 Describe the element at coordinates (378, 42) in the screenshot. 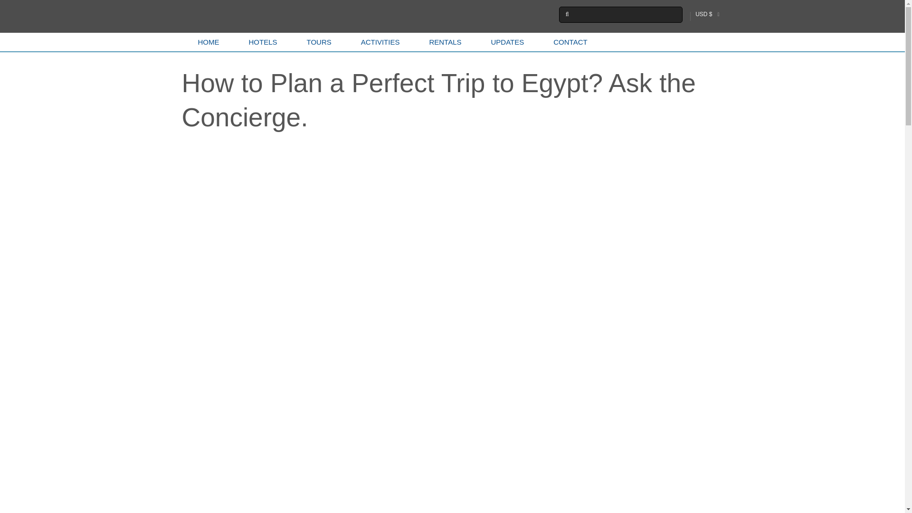

I see `ACTIVITIES` at that location.